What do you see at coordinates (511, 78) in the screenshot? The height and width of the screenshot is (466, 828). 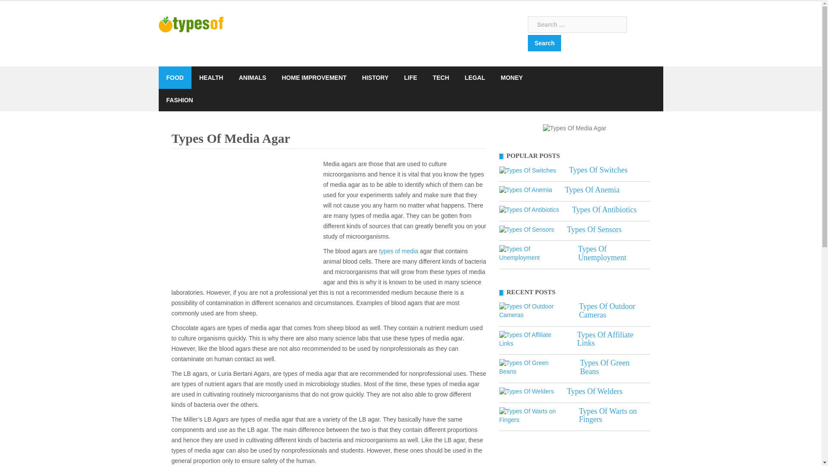 I see `MONEY` at bounding box center [511, 78].